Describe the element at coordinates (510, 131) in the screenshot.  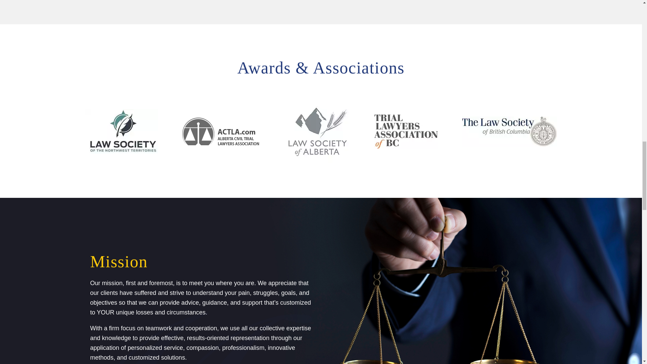
I see `Law society of british columbia` at that location.